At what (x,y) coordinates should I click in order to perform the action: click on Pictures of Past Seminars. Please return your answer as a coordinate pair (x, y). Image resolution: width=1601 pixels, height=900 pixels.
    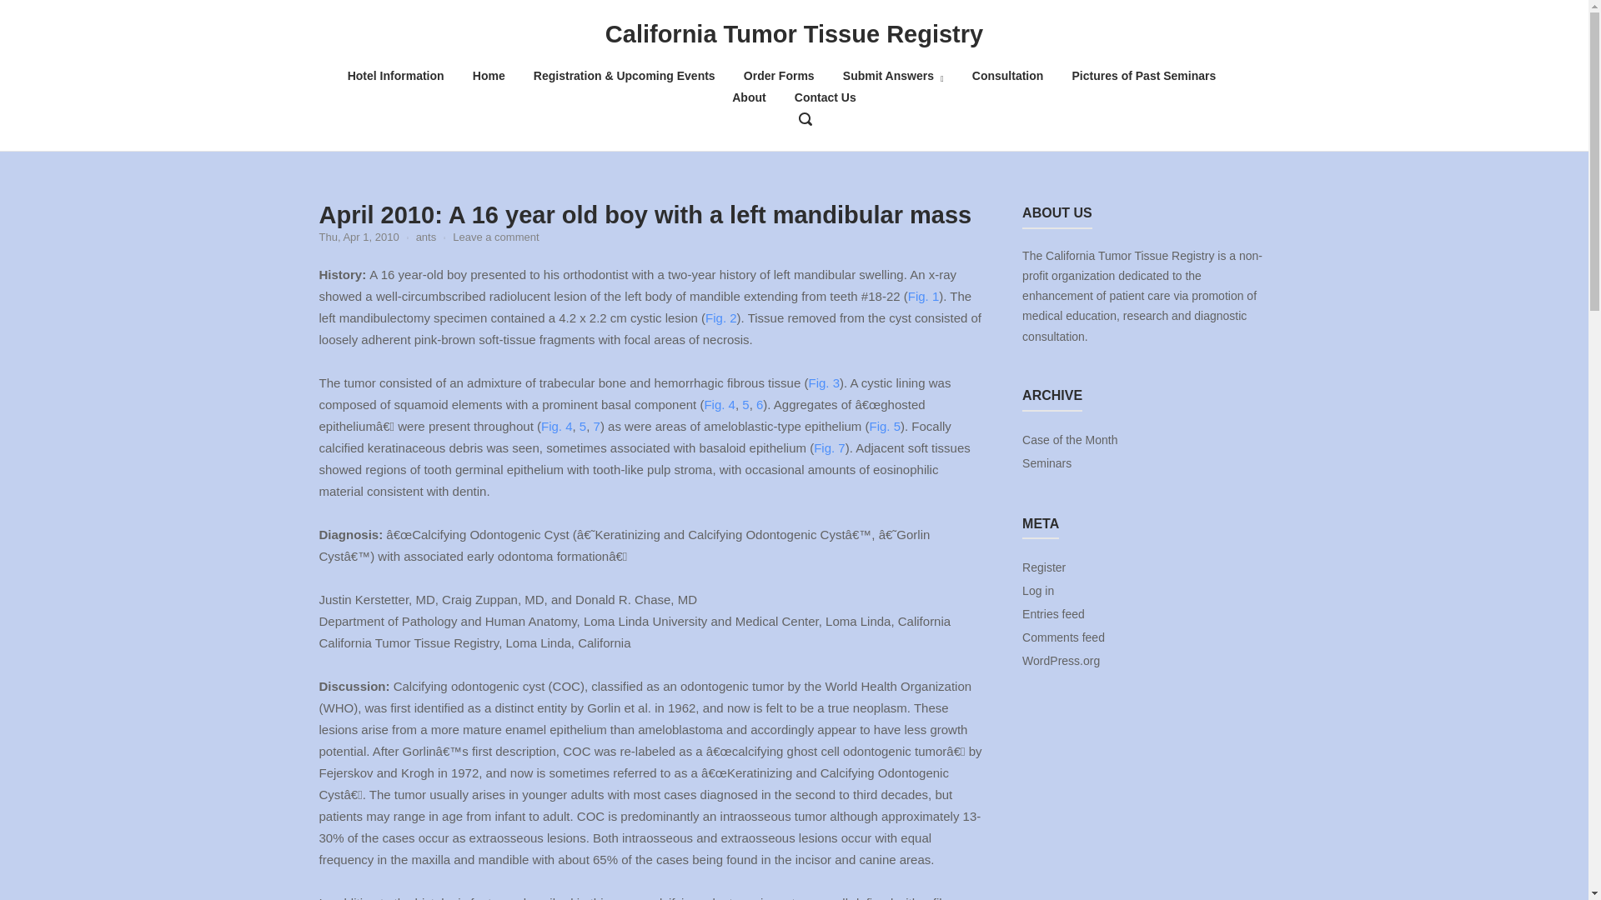
    Looking at the image, I should click on (1144, 76).